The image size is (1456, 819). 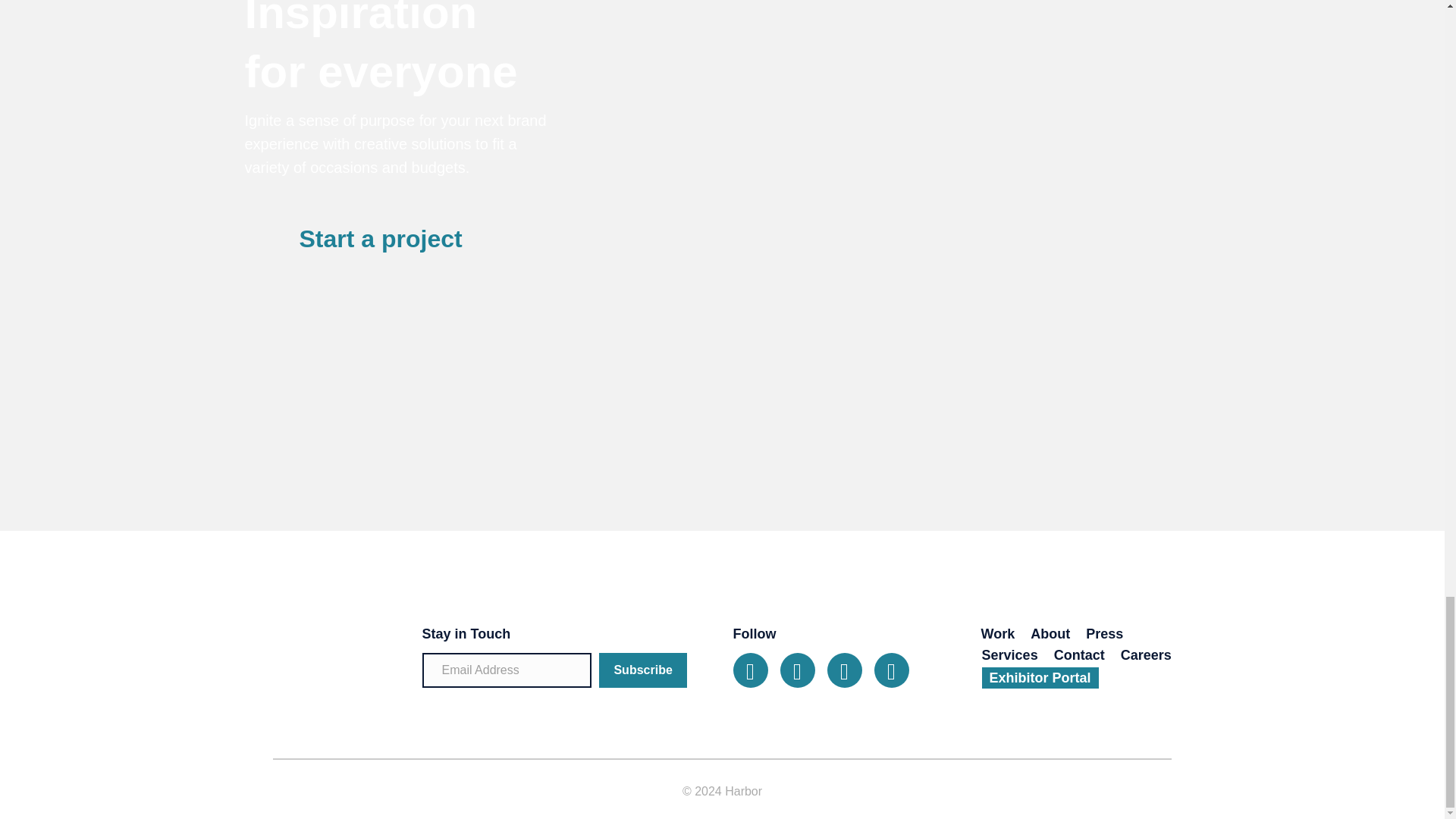 What do you see at coordinates (1104, 633) in the screenshot?
I see `Press` at bounding box center [1104, 633].